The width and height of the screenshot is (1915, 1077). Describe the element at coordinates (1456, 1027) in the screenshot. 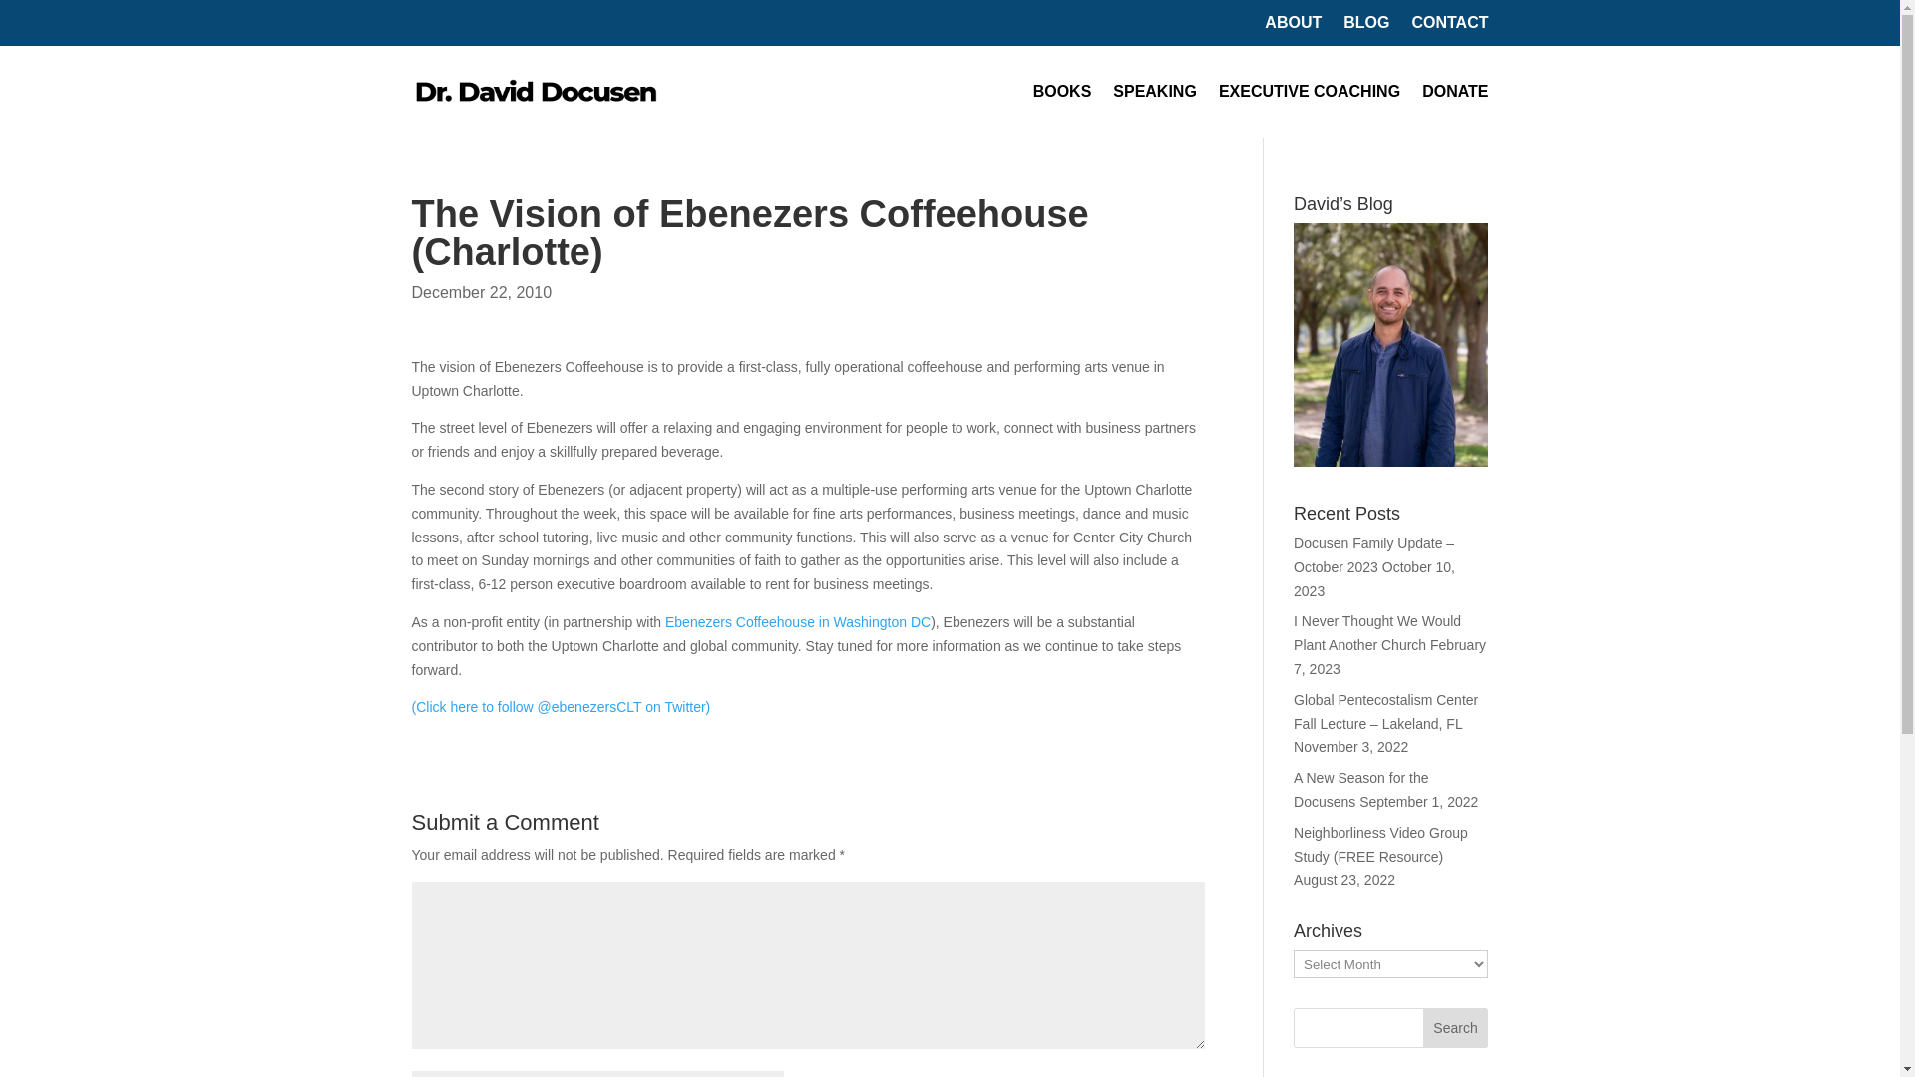

I see `Search` at that location.